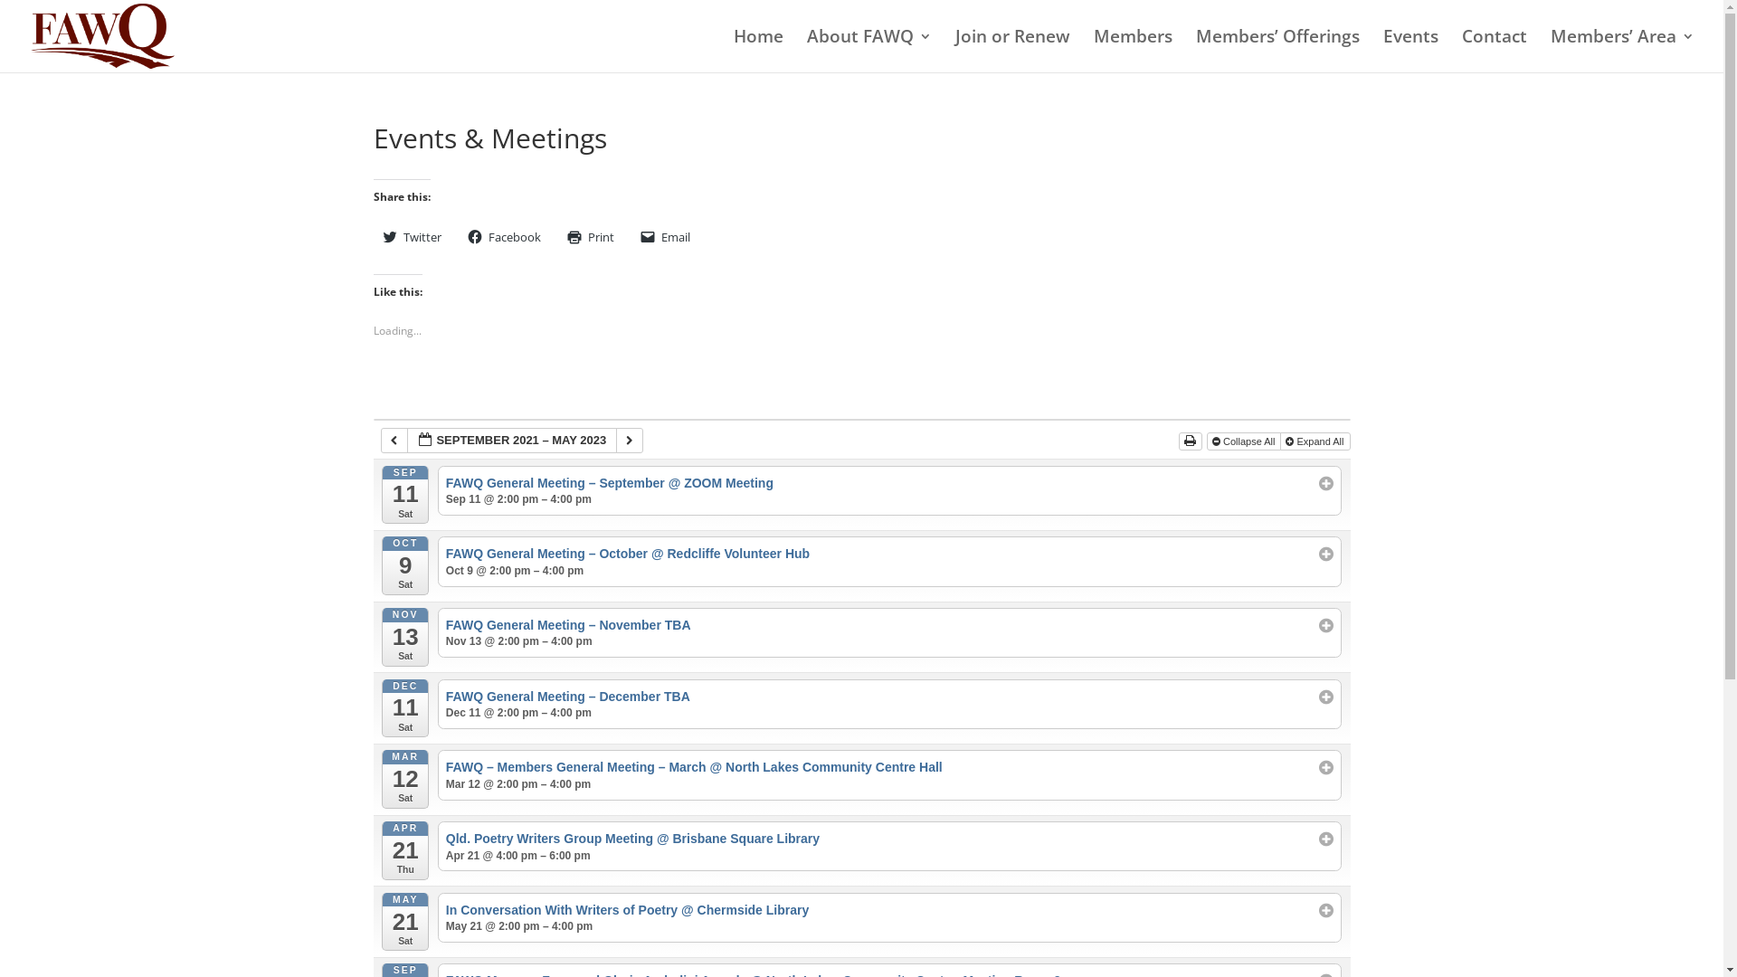  What do you see at coordinates (1411, 51) in the screenshot?
I see `Events` at bounding box center [1411, 51].